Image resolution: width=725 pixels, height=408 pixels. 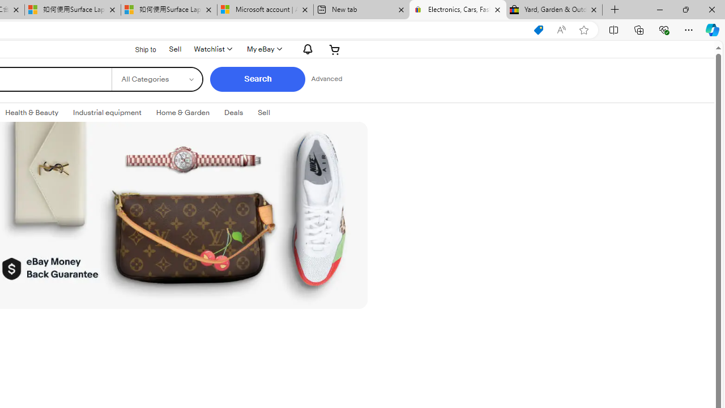 I want to click on Sell, so click(x=174, y=48).